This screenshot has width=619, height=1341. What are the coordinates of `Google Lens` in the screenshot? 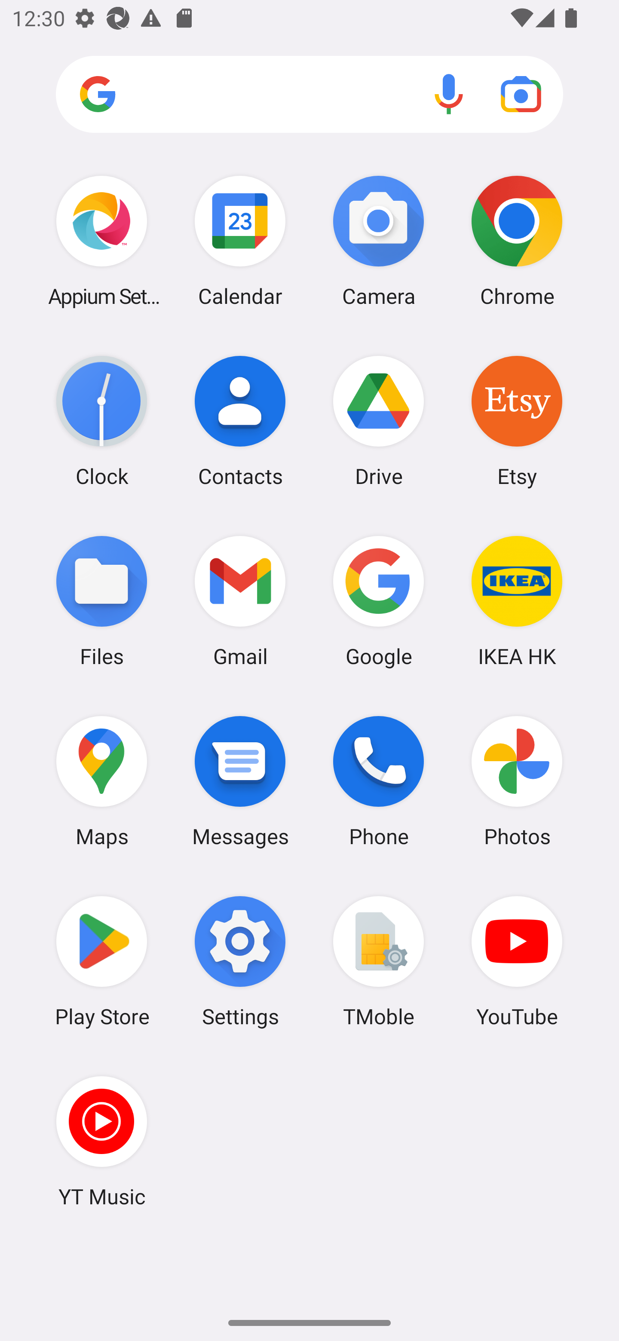 It's located at (521, 94).